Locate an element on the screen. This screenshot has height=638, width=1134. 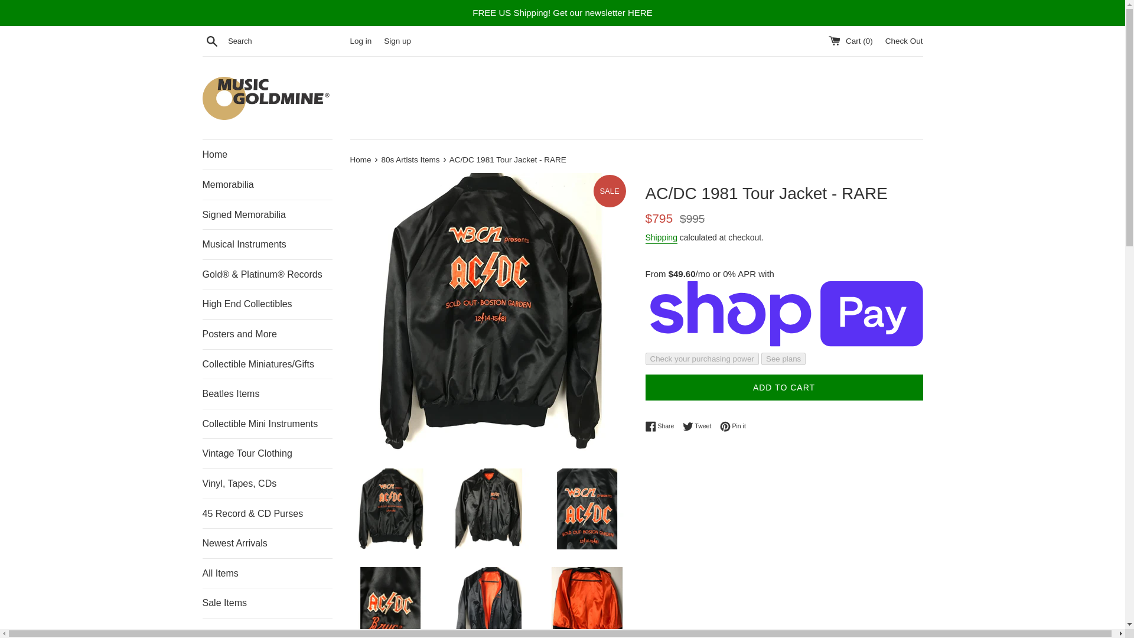
FREE US Shipping! Get our newsletter HERE is located at coordinates (565, 13).